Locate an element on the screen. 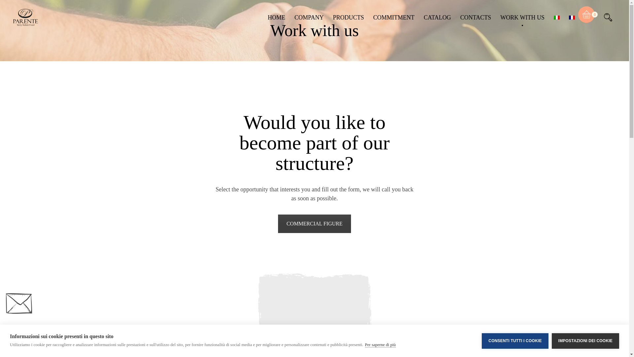 The height and width of the screenshot is (357, 634). CONTACTS is located at coordinates (475, 17).